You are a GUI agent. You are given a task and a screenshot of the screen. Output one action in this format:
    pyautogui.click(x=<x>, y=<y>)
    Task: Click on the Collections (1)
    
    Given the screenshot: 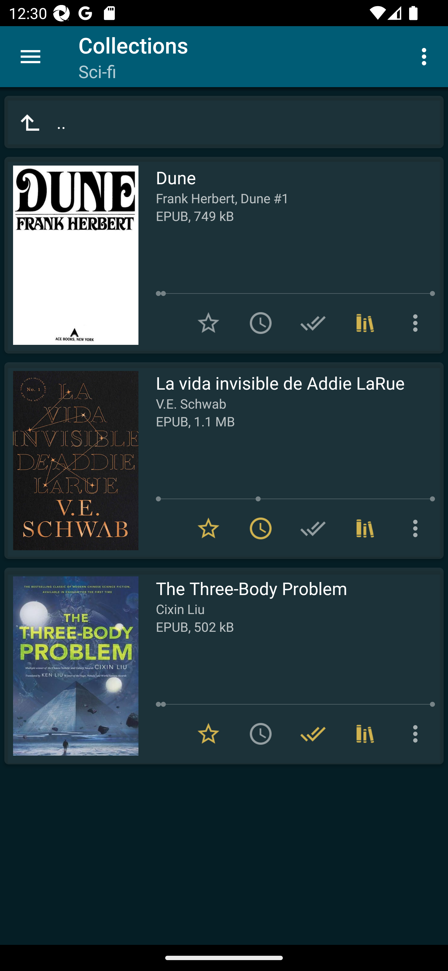 What is the action you would take?
    pyautogui.click(x=365, y=528)
    